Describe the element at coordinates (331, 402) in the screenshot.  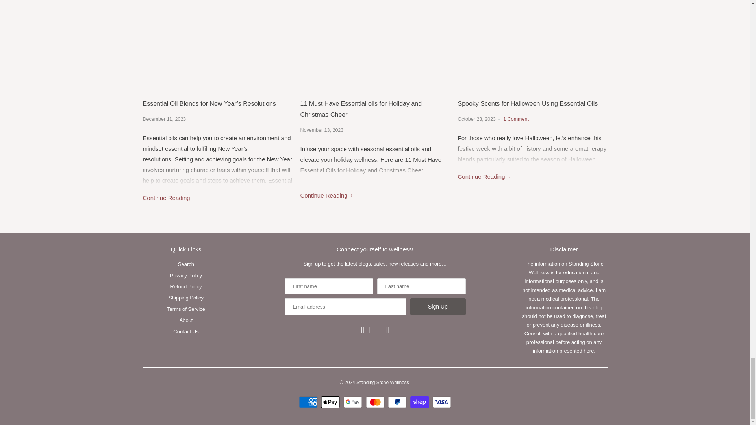
I see `Apple Pay` at that location.